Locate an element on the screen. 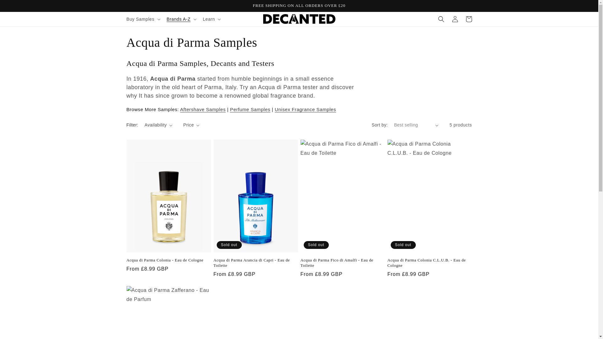  aftershave samples is located at coordinates (203, 109).